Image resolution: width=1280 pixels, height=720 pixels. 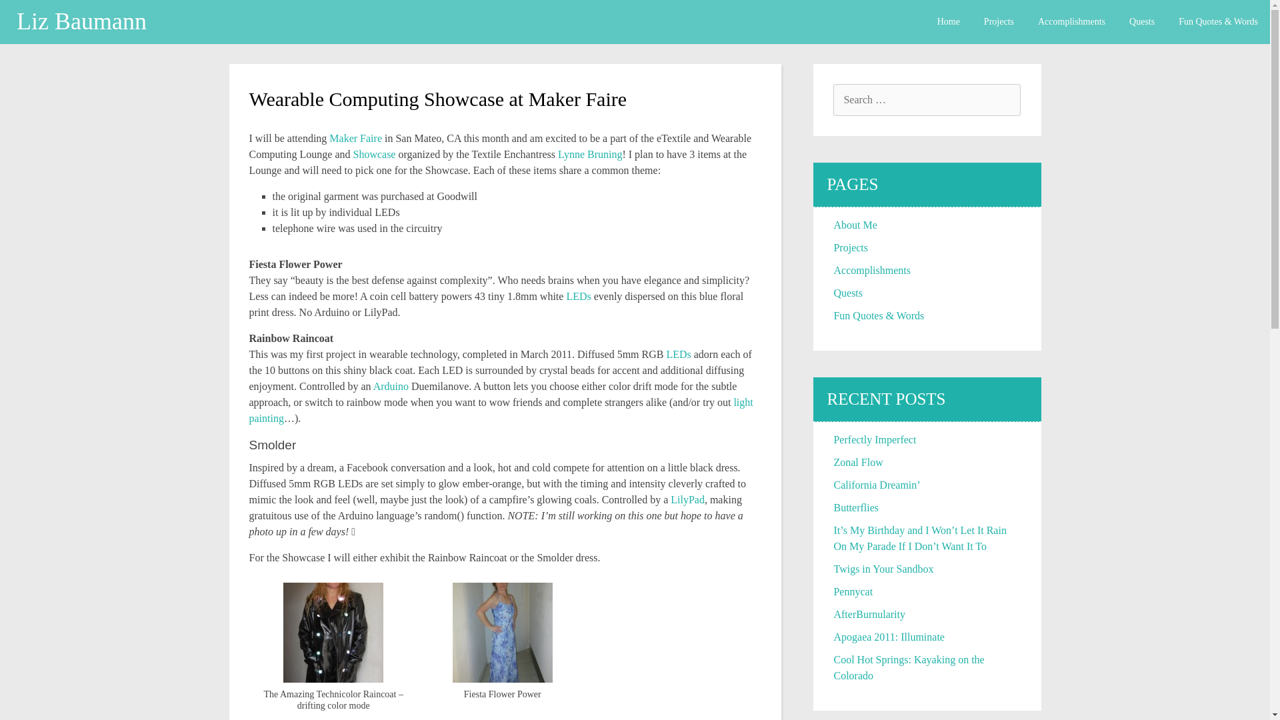 What do you see at coordinates (590, 153) in the screenshot?
I see `Lynne Bruning` at bounding box center [590, 153].